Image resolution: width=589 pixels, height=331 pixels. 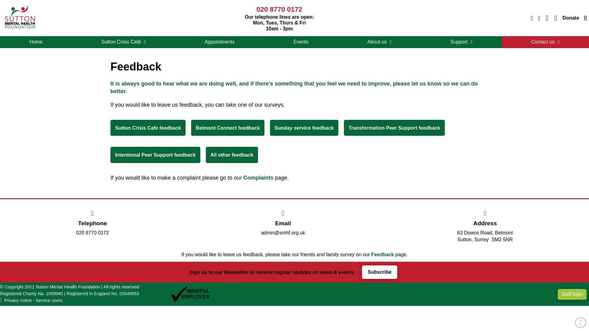 What do you see at coordinates (461, 42) in the screenshot?
I see `Support` at bounding box center [461, 42].